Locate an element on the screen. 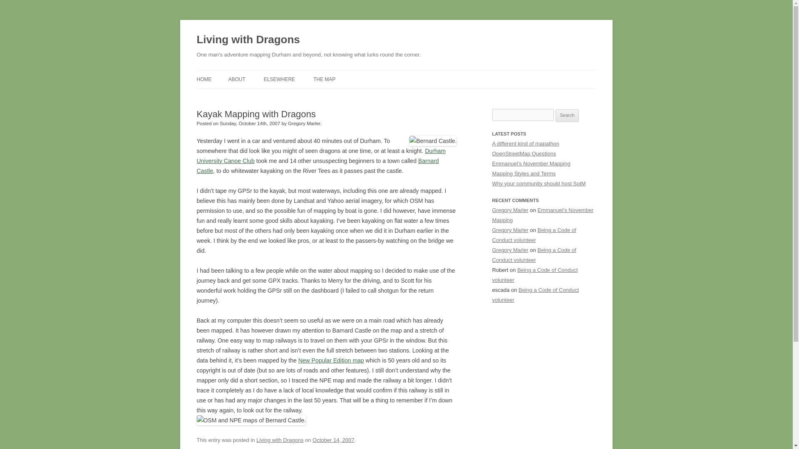 The height and width of the screenshot is (449, 799). OpenStreetMap Questions is located at coordinates (524, 153).